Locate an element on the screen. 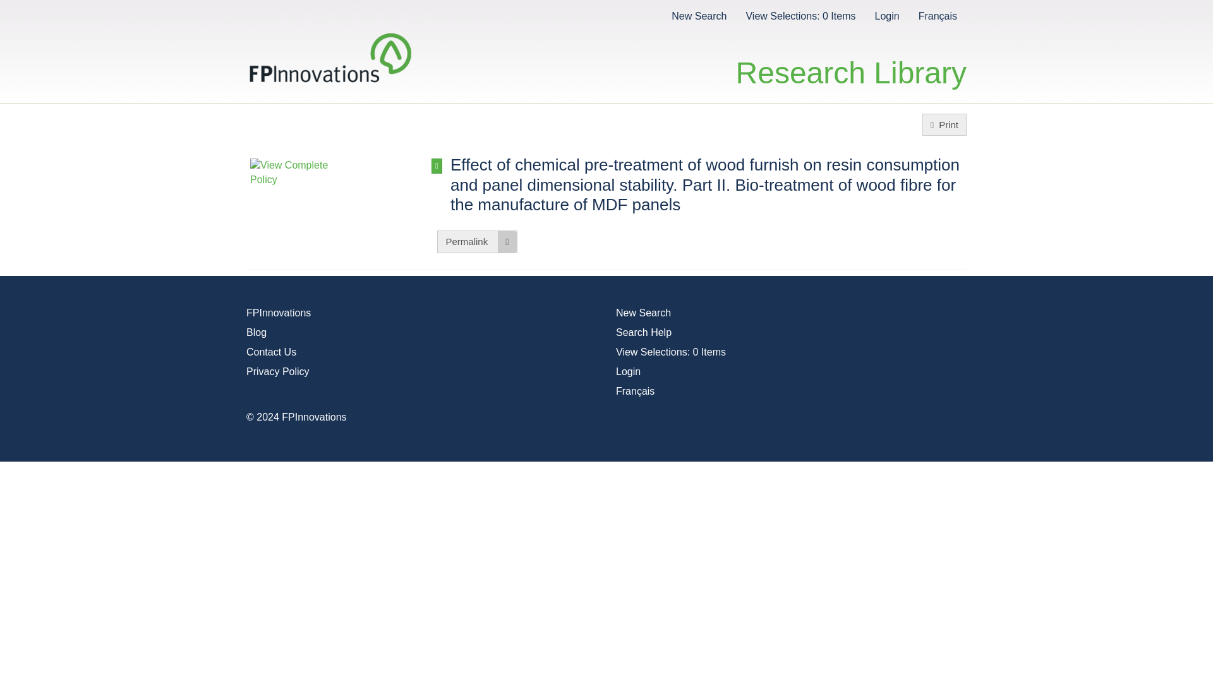 The width and height of the screenshot is (1213, 682). View Selections: 0 Items is located at coordinates (800, 15).